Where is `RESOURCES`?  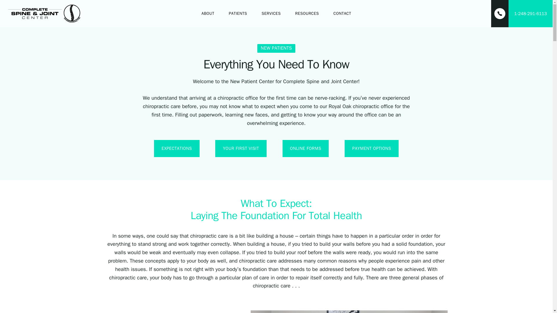
RESOURCES is located at coordinates (307, 13).